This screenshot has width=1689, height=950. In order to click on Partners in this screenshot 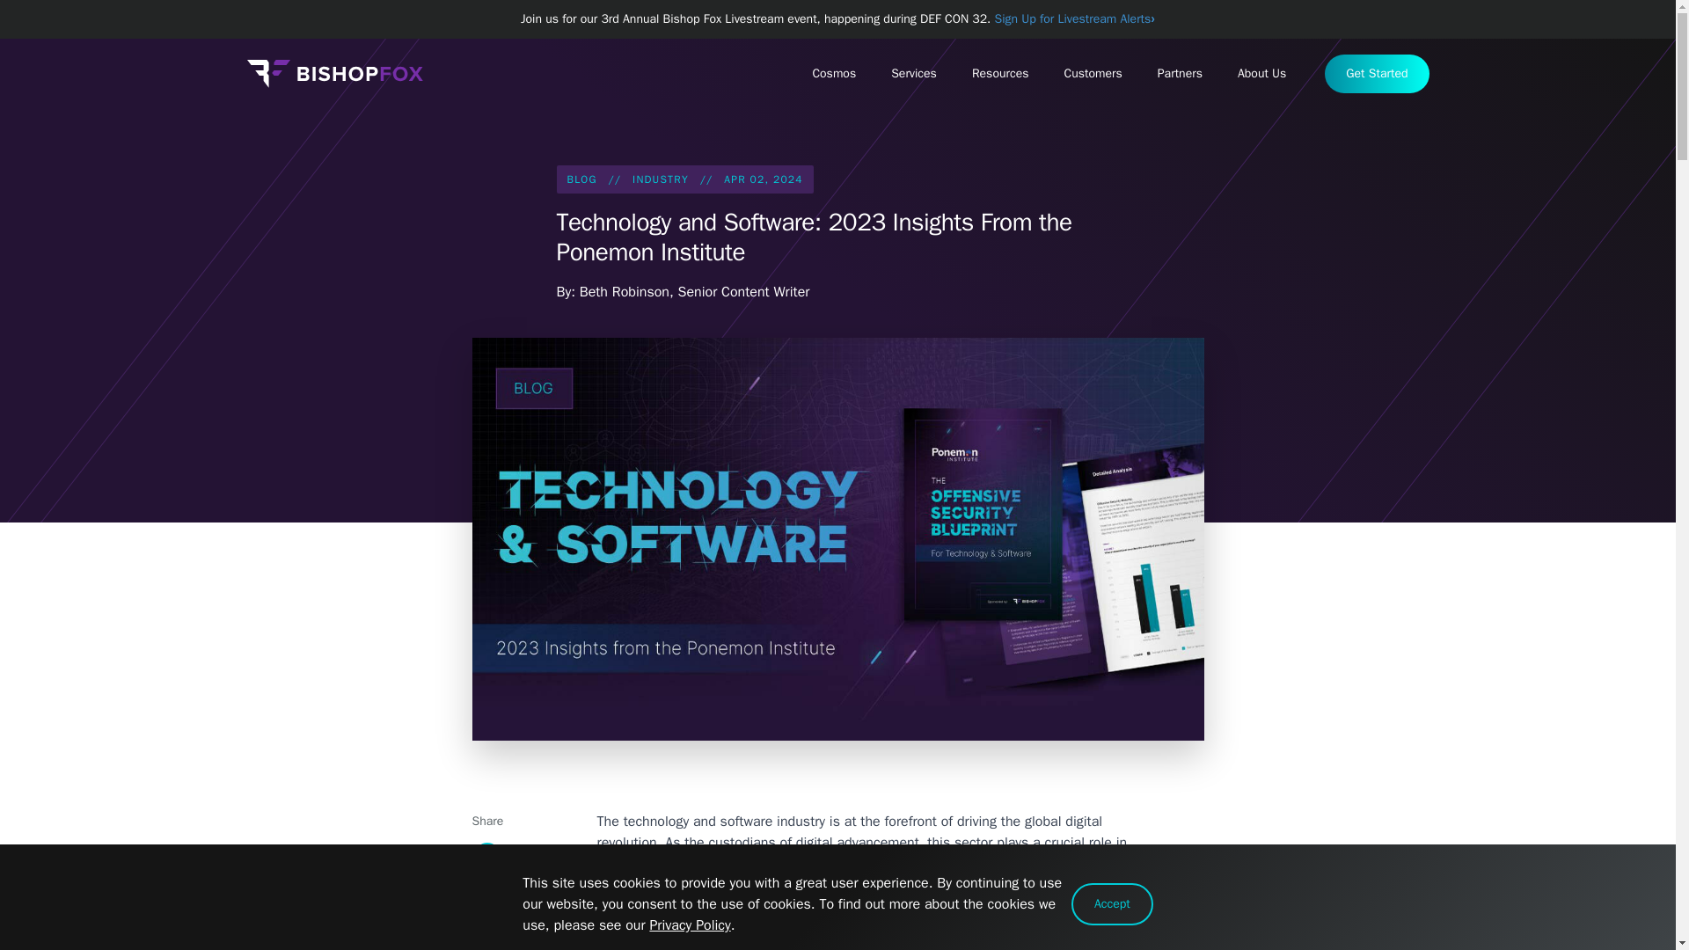, I will do `click(1180, 73)`.